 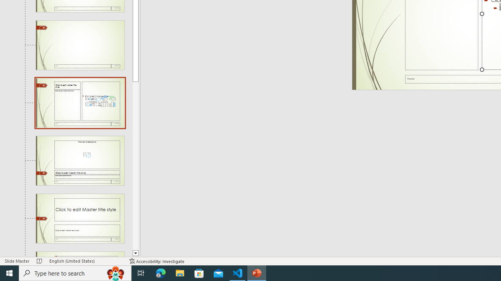 I want to click on Slide Picture with Caption Layout: used by no slides, so click(x=80, y=161).